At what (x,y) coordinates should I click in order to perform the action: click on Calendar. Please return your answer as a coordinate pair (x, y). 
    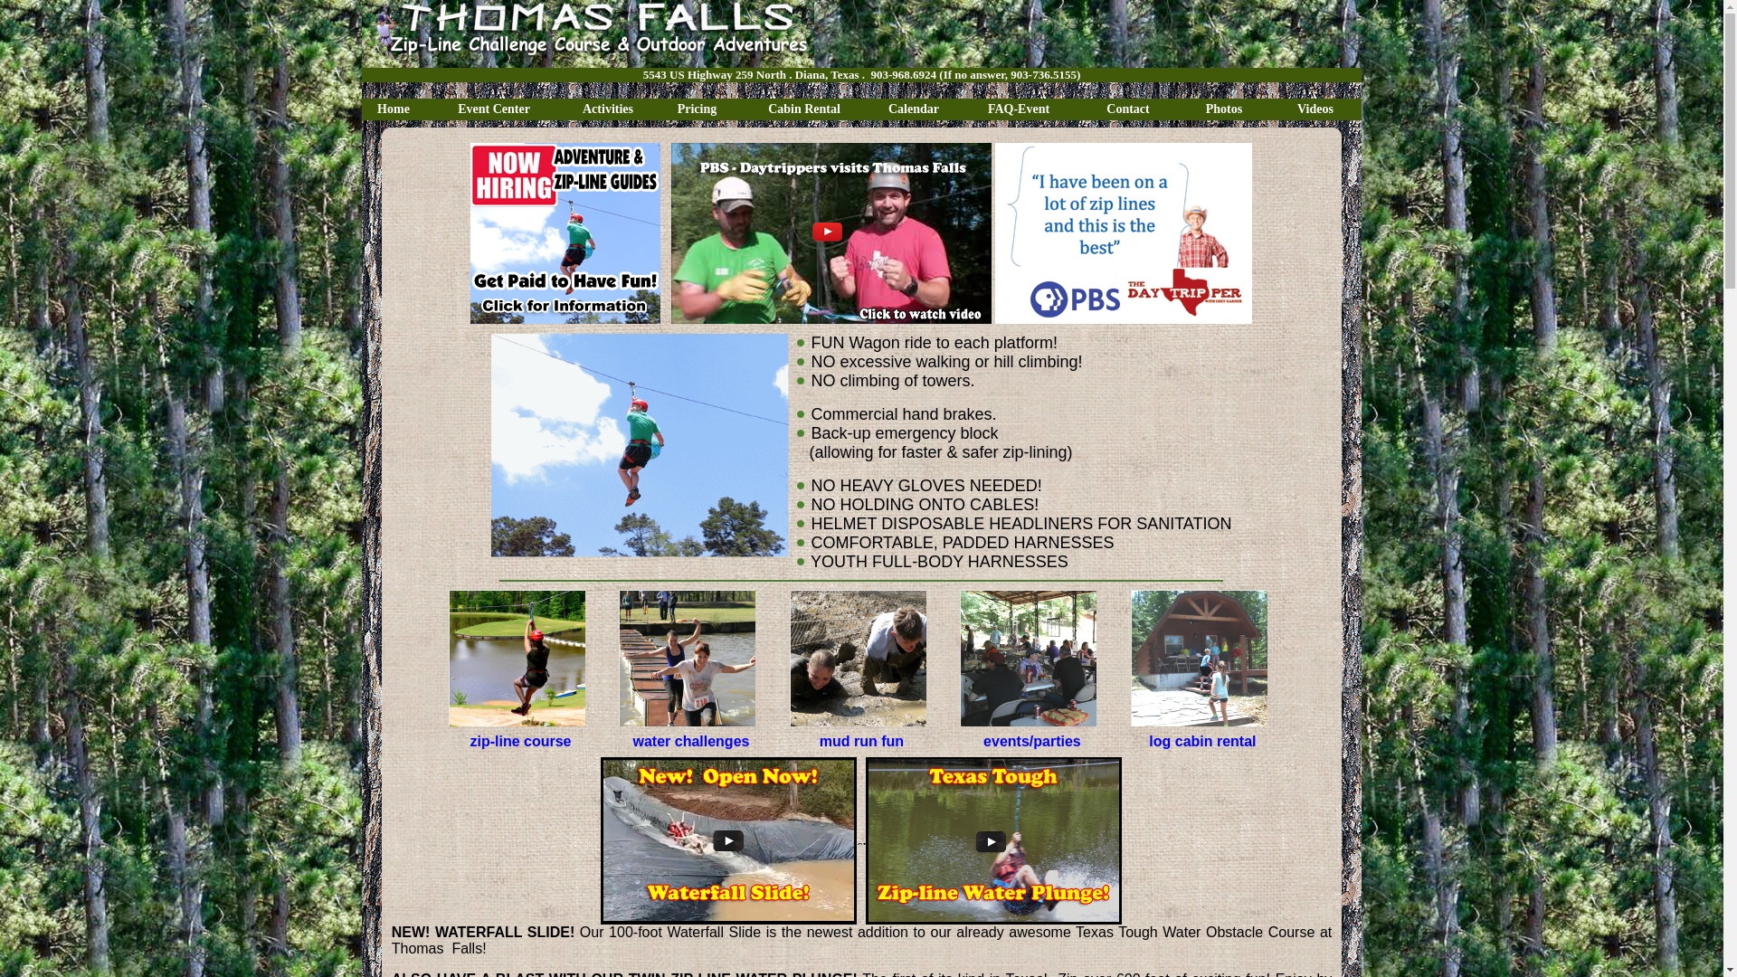
    Looking at the image, I should click on (914, 109).